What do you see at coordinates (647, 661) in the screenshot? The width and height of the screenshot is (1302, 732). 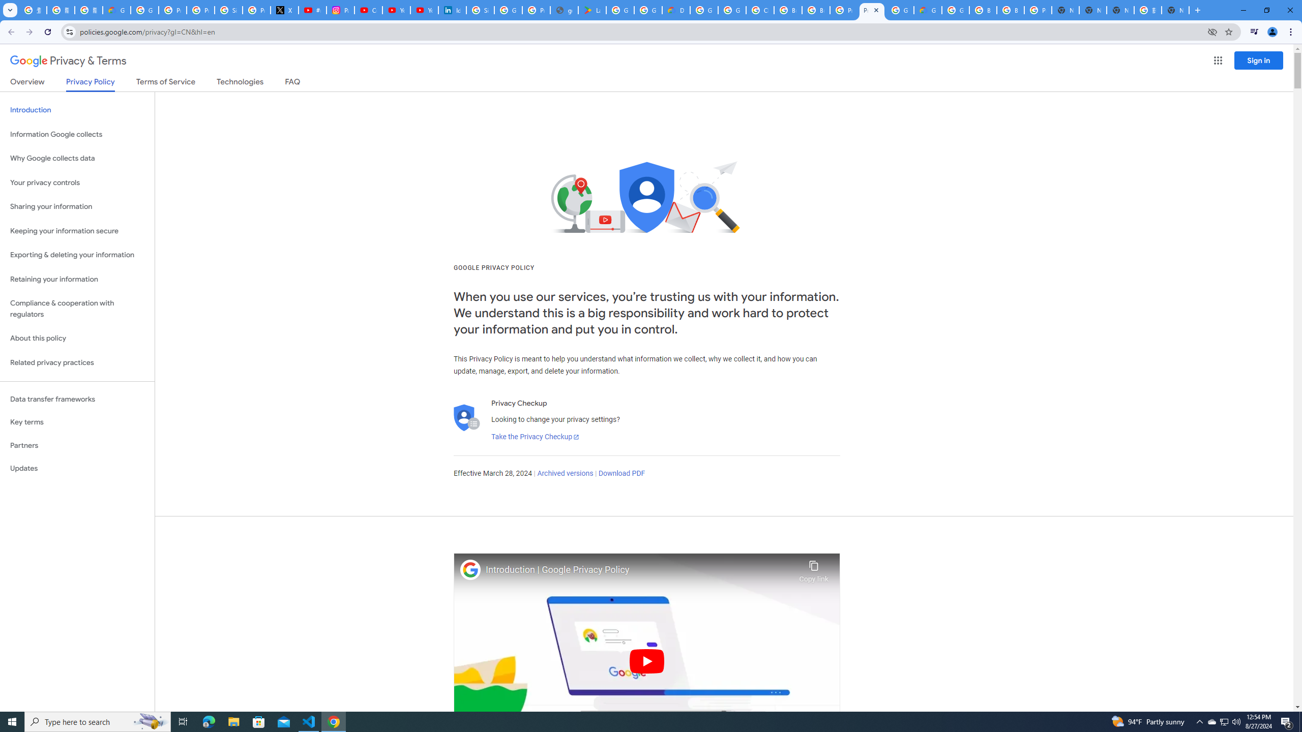 I see `Play` at bounding box center [647, 661].